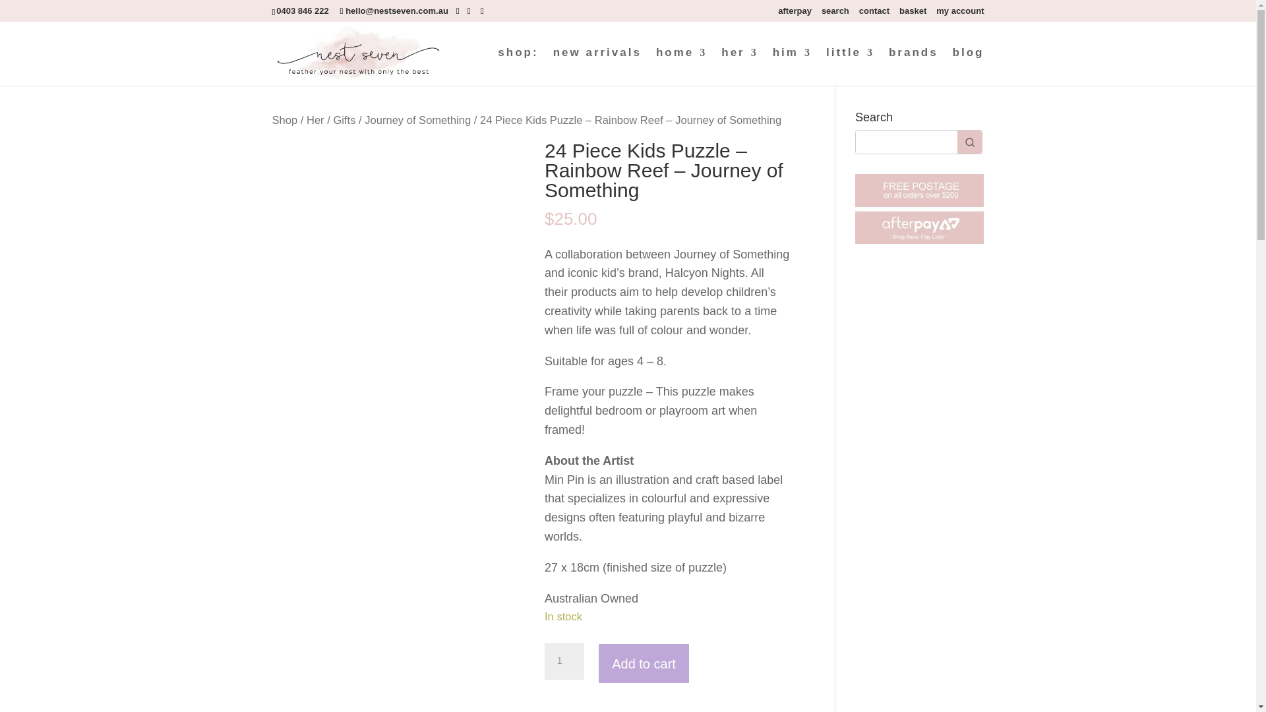 This screenshot has width=1266, height=712. Describe the element at coordinates (305, 11) in the screenshot. I see `0403 846 222` at that location.